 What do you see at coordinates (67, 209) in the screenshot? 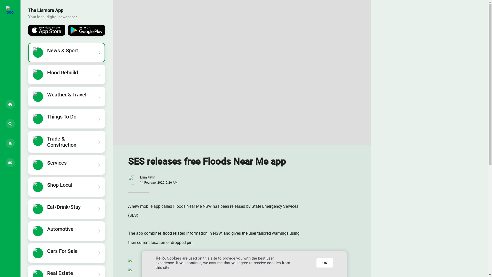
I see `Eat/Drink/Stay` at bounding box center [67, 209].